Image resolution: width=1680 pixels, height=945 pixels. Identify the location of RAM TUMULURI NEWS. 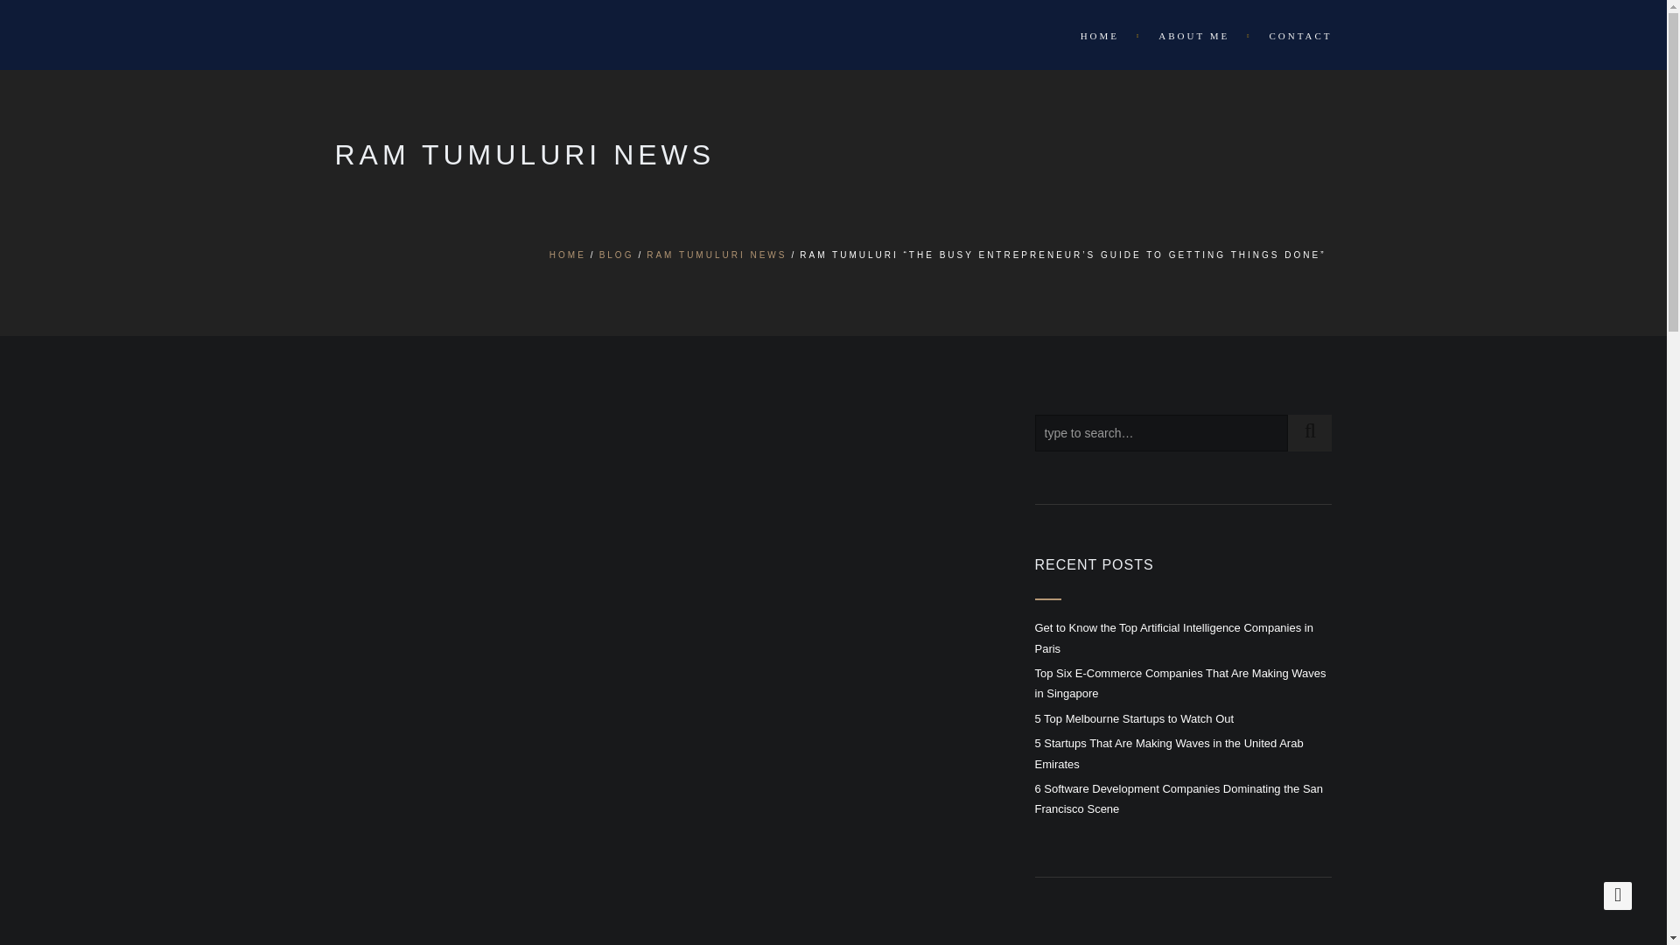
(716, 255).